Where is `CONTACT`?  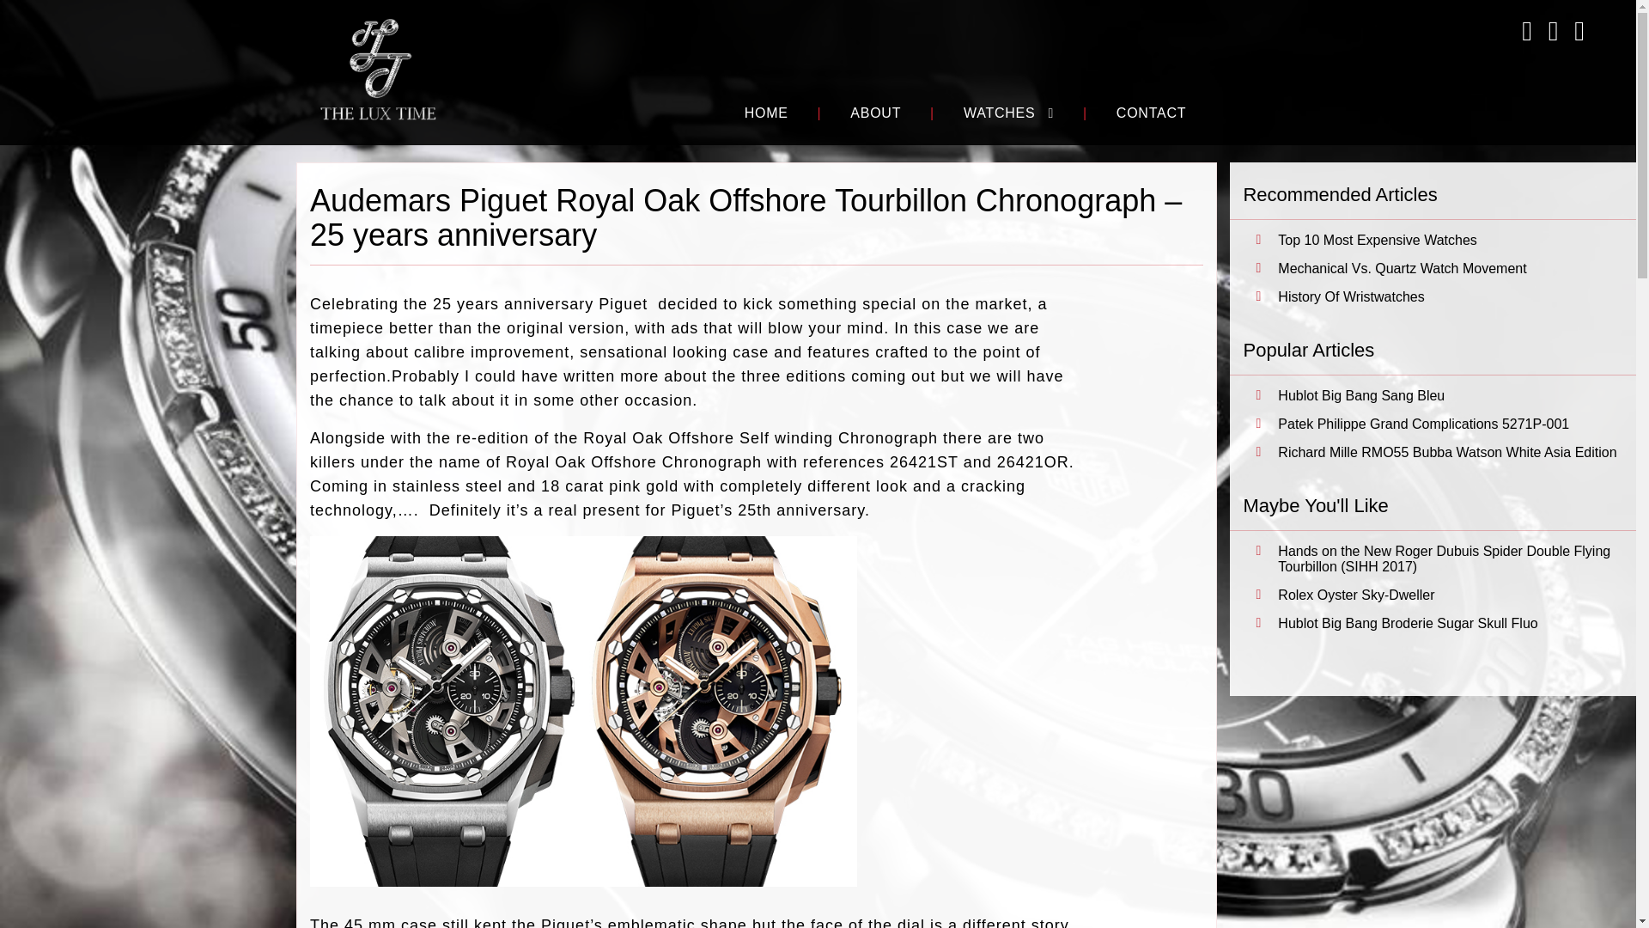
CONTACT is located at coordinates (1151, 113).